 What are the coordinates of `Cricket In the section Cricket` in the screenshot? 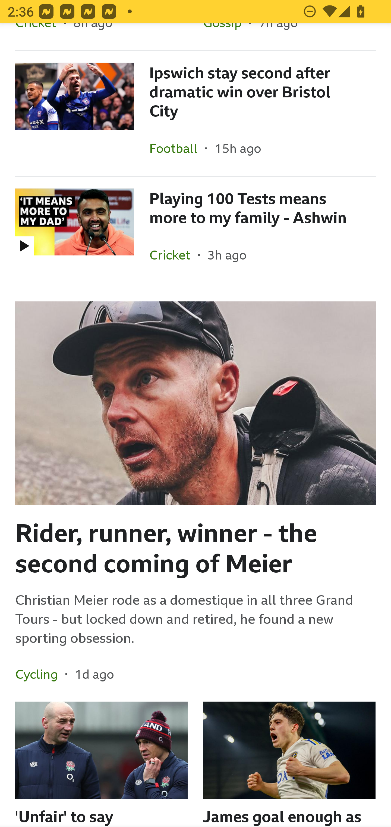 It's located at (174, 255).